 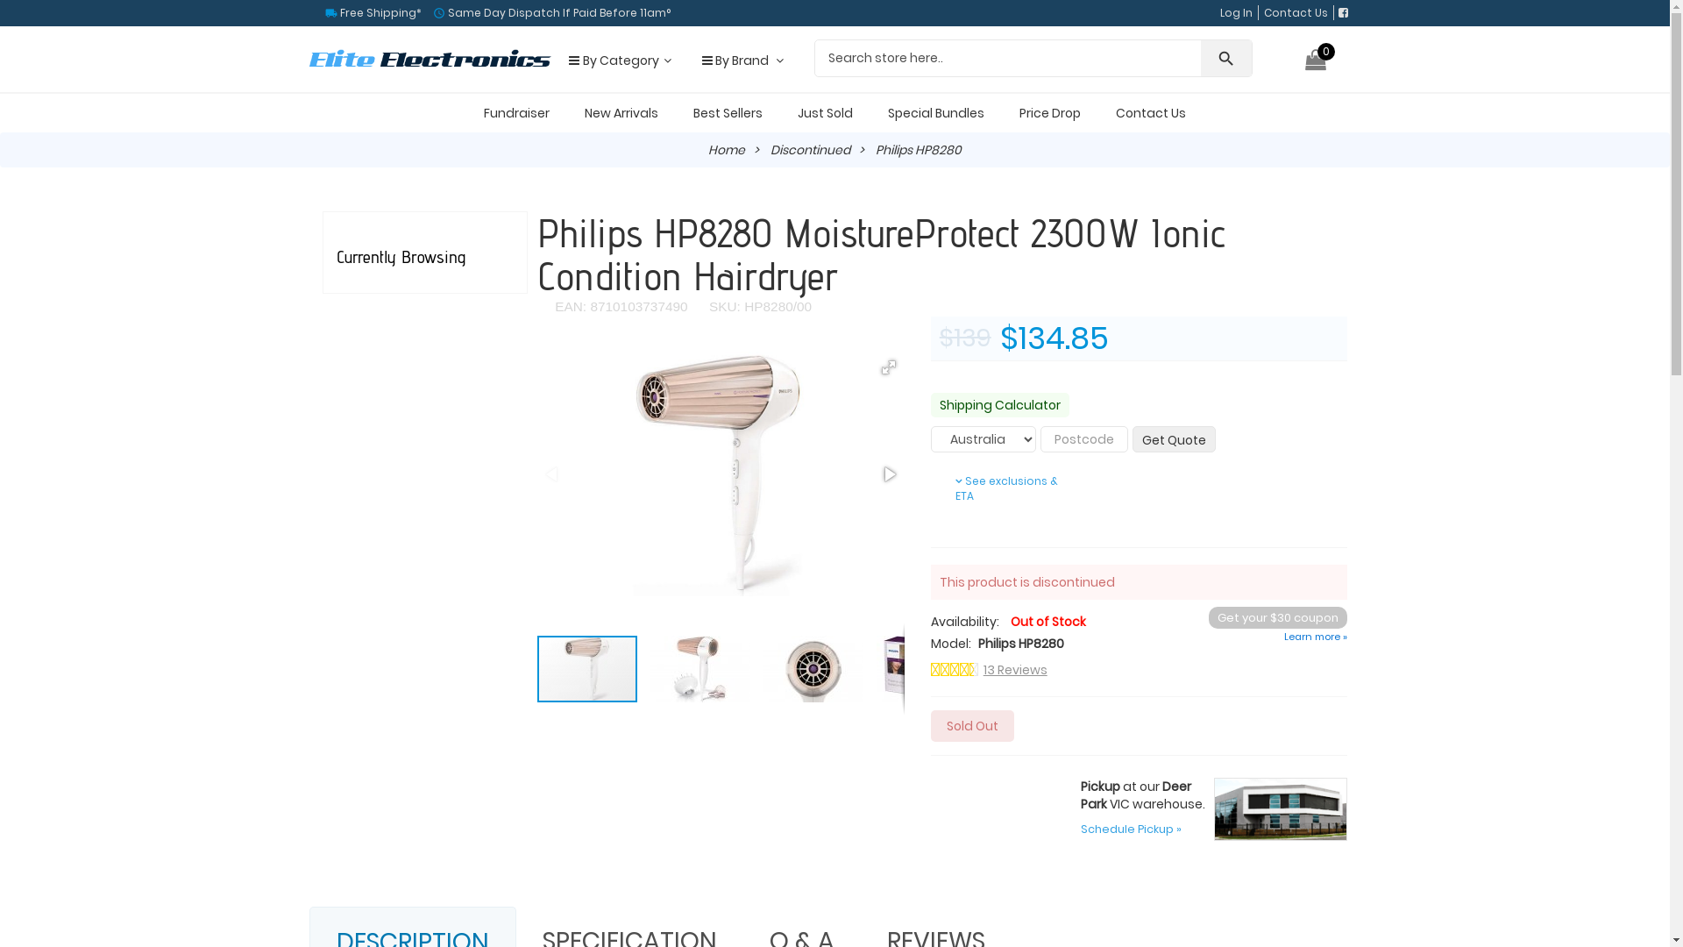 What do you see at coordinates (1296, 12) in the screenshot?
I see `Contact Us` at bounding box center [1296, 12].